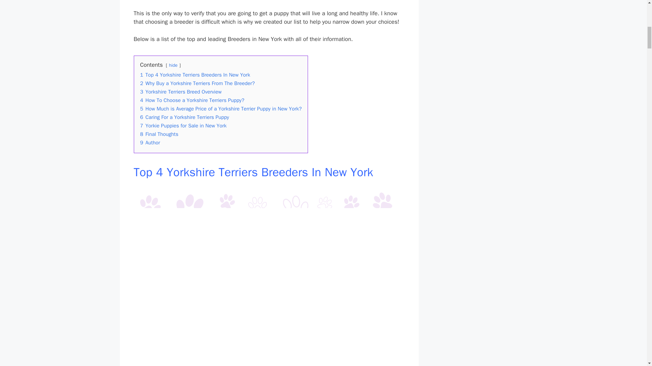 Image resolution: width=652 pixels, height=366 pixels. I want to click on hide, so click(173, 65).